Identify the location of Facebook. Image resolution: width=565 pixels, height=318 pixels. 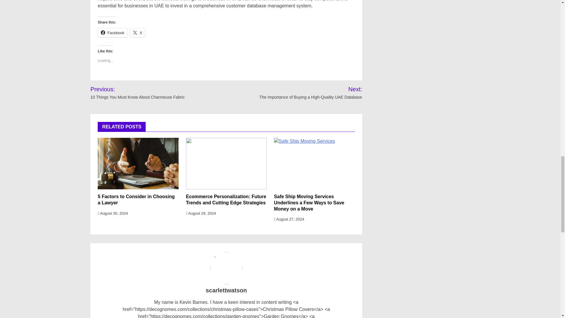
(112, 33).